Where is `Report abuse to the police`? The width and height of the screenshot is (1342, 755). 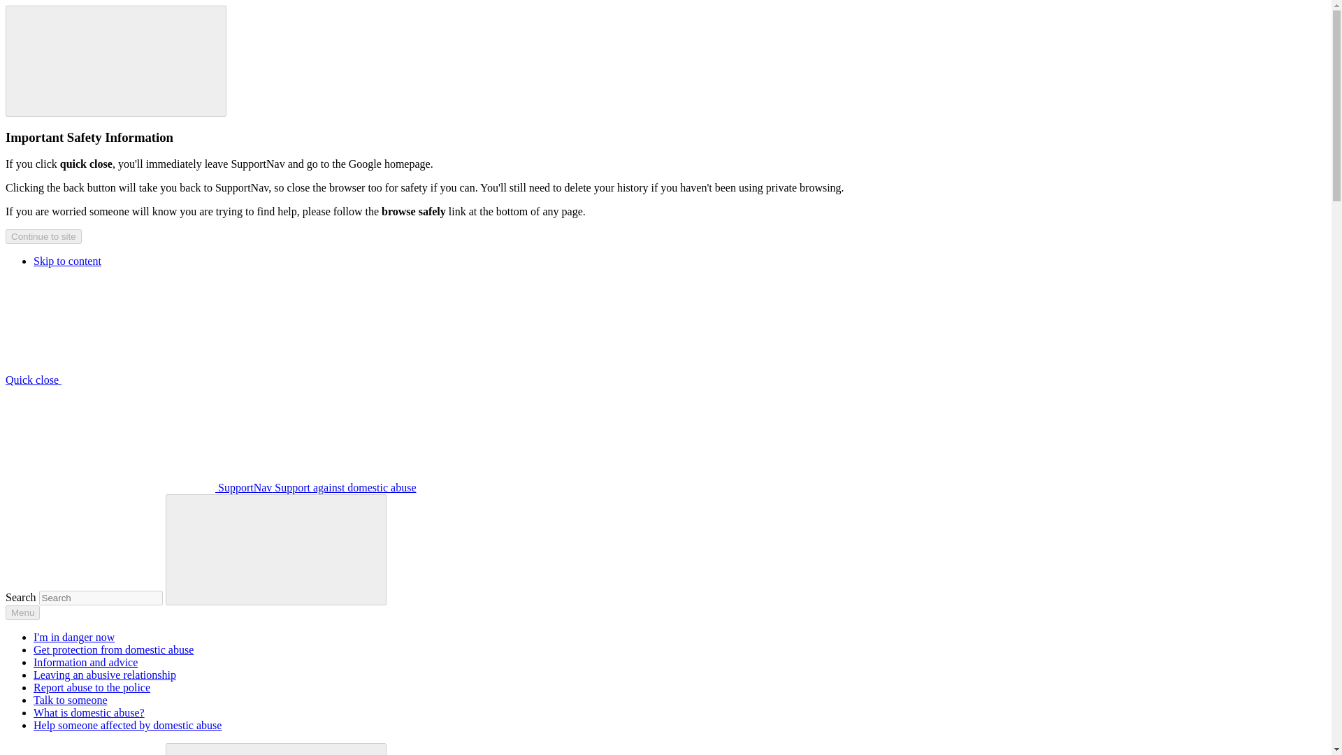 Report abuse to the police is located at coordinates (92, 688).